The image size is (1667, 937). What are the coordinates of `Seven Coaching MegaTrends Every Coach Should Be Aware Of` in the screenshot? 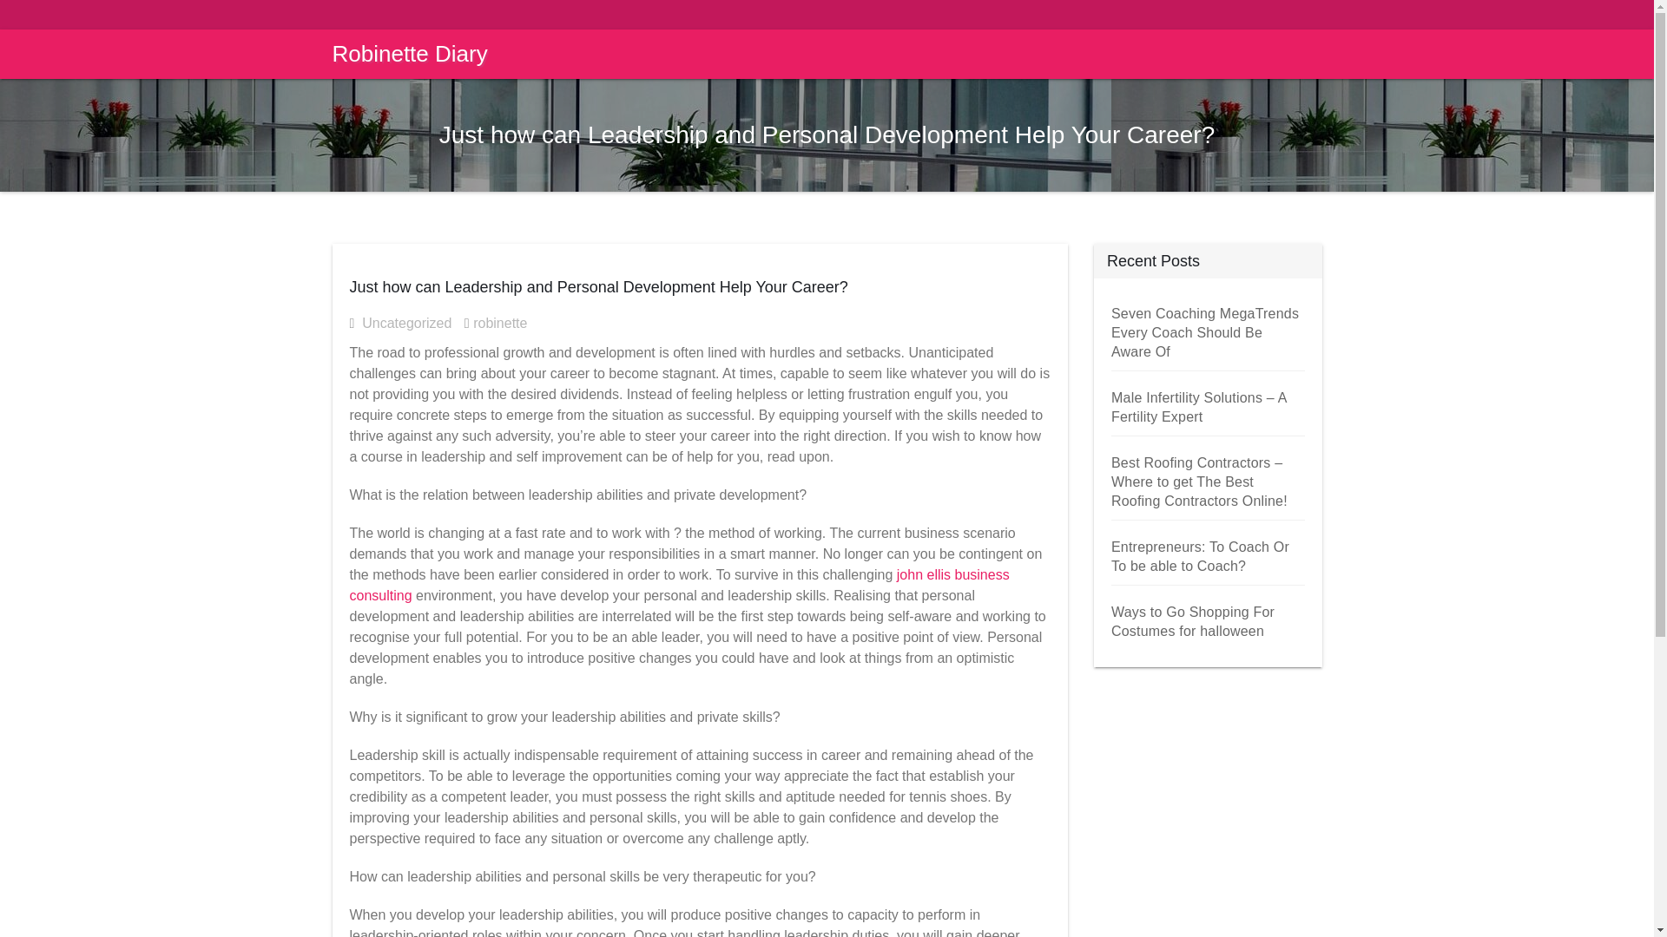 It's located at (1205, 332).